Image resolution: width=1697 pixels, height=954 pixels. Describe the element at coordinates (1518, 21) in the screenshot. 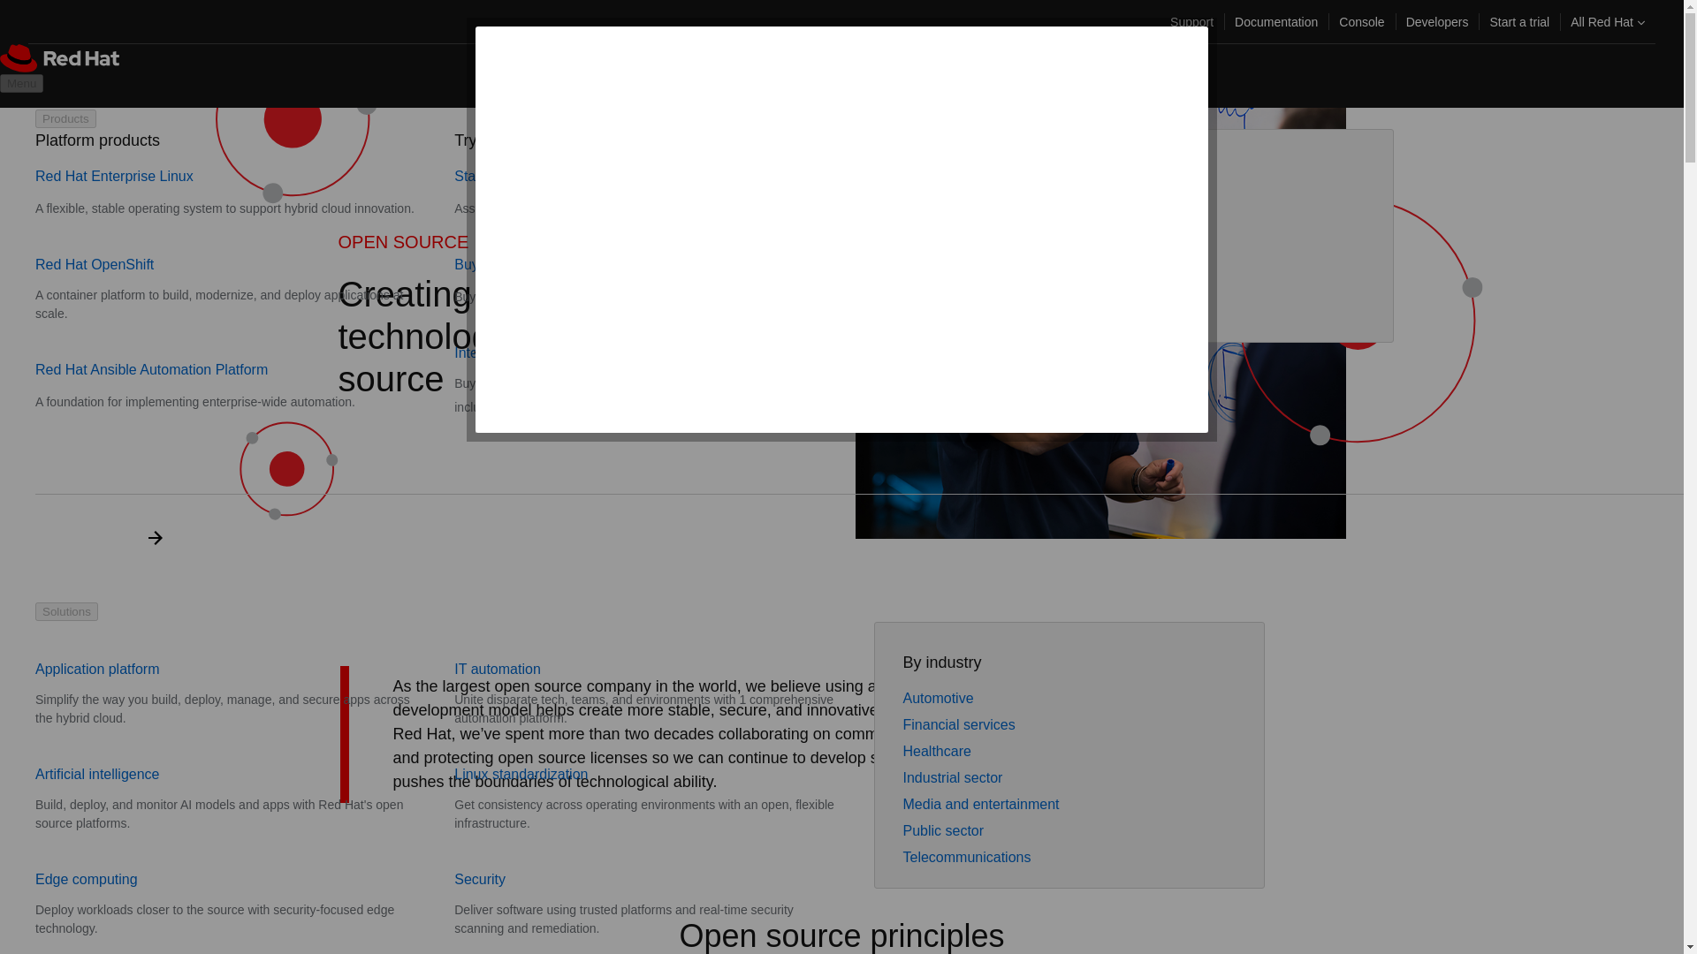

I see `Start a trial` at that location.